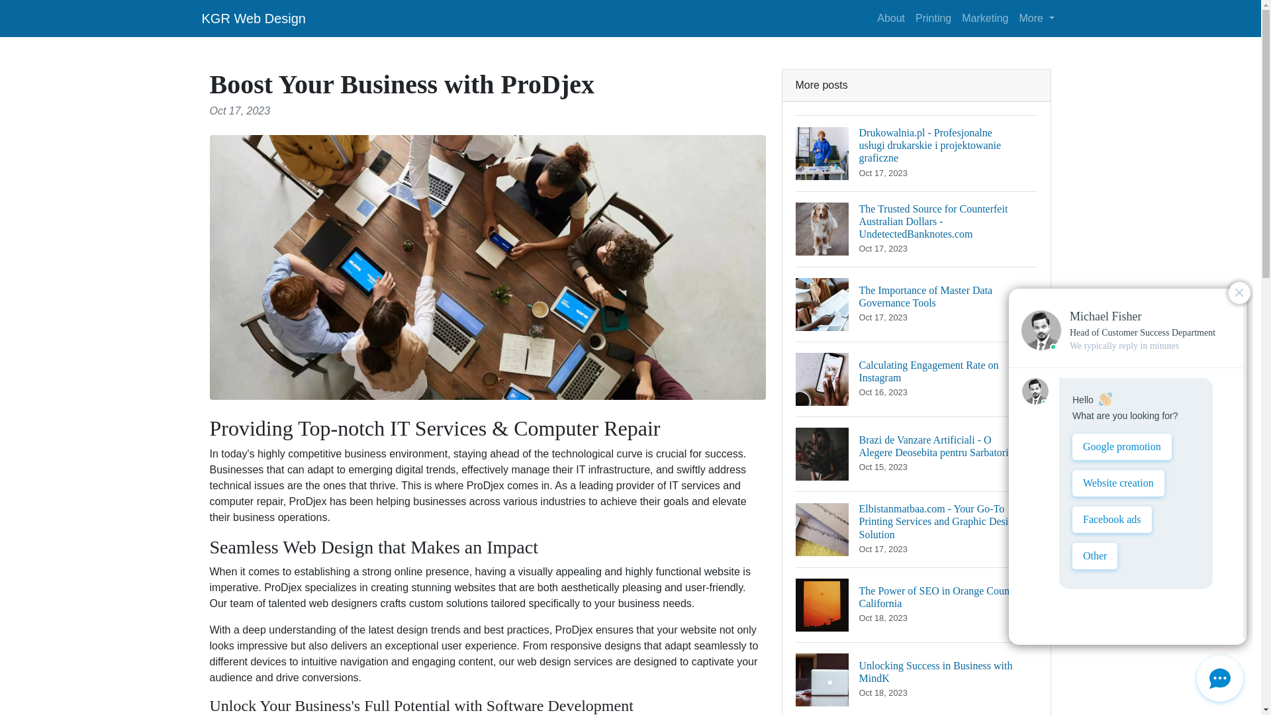 Image resolution: width=1271 pixels, height=715 pixels. Describe the element at coordinates (253, 18) in the screenshot. I see `About` at that location.